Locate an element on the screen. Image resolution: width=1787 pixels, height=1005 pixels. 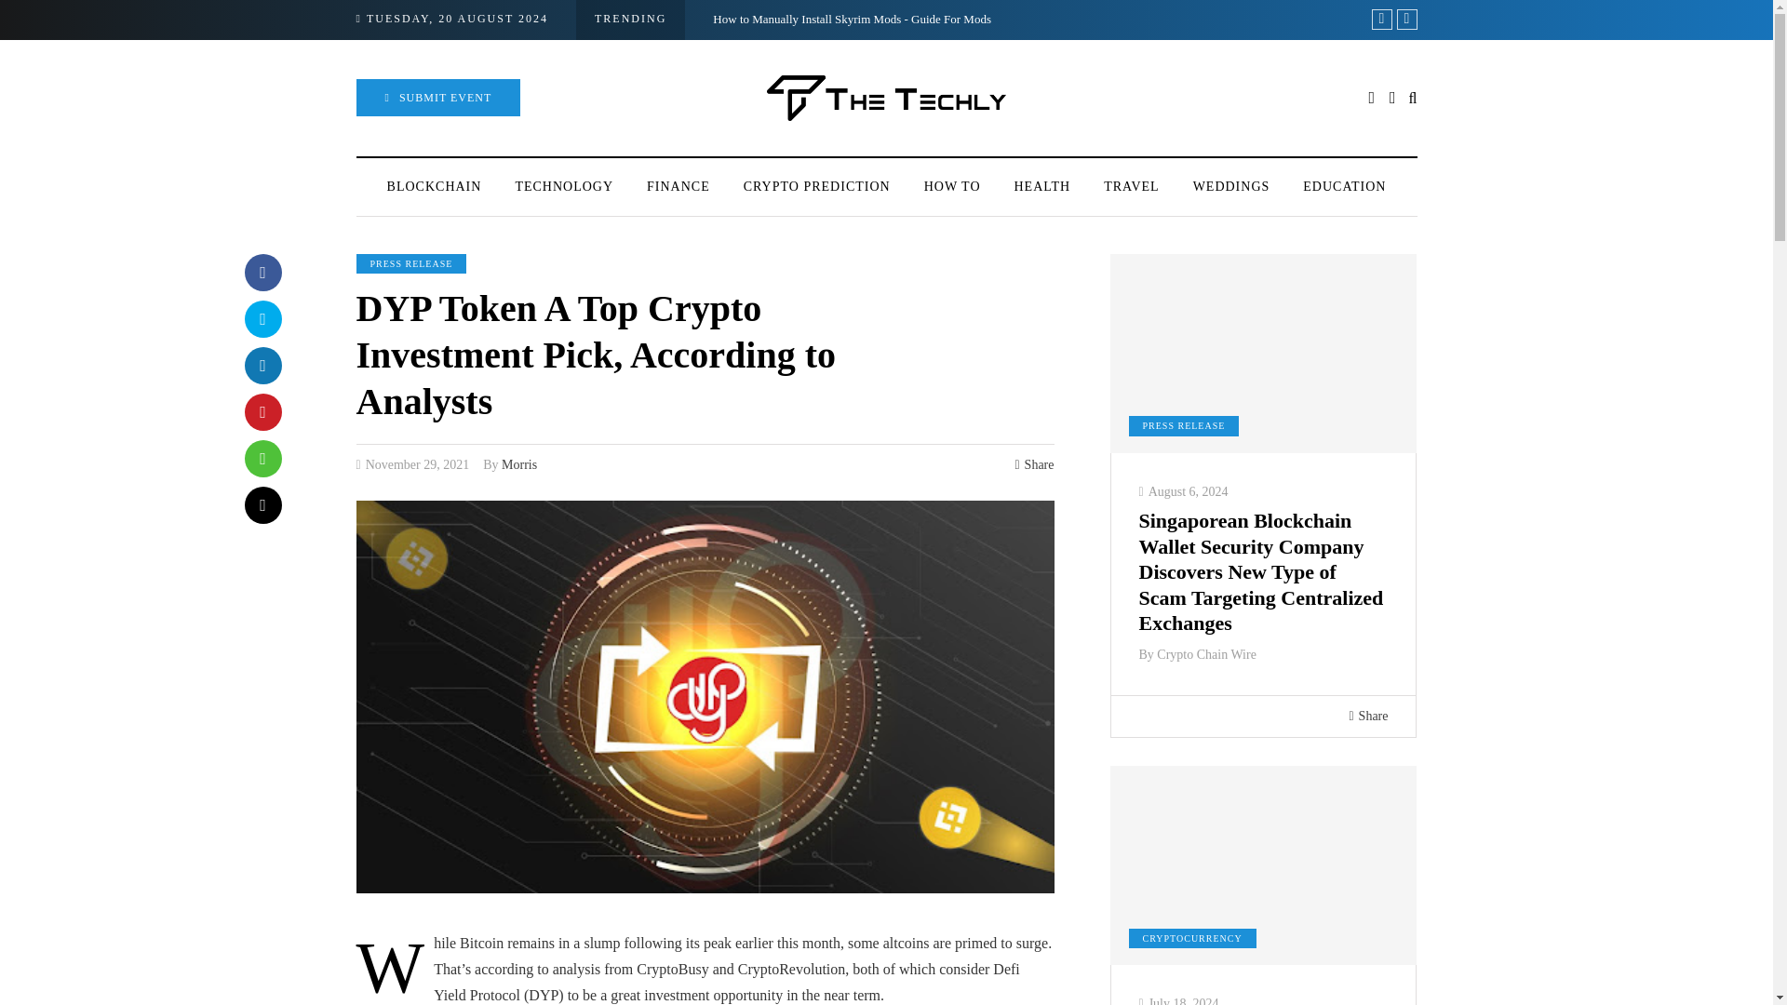
Morris is located at coordinates (519, 464).